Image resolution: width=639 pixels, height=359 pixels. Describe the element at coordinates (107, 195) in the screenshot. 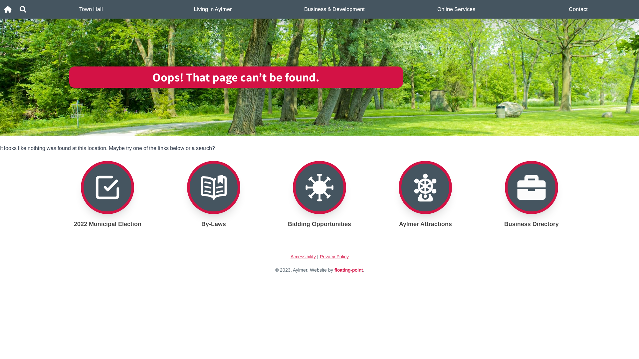

I see `2022 Municipal Election` at that location.